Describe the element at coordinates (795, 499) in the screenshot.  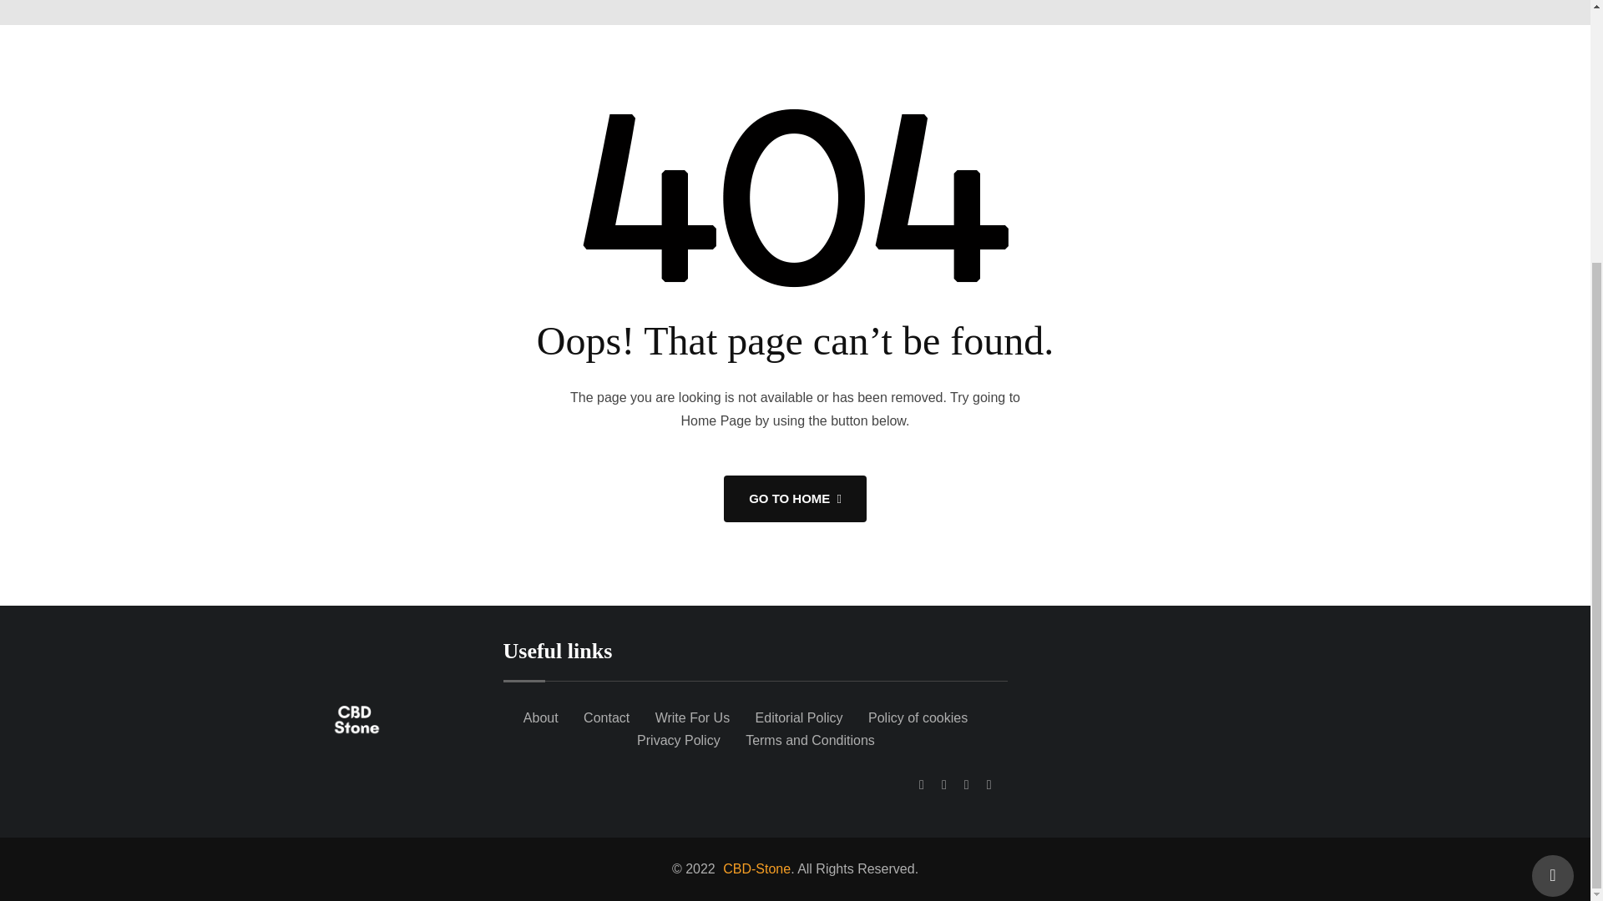
I see `GO TO HOME` at that location.